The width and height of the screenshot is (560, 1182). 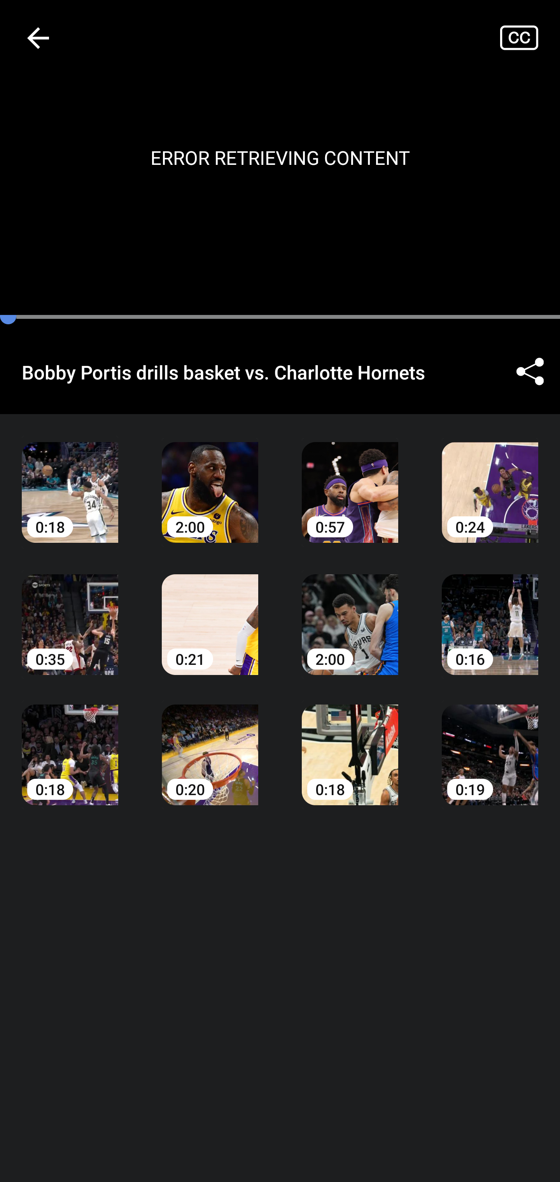 What do you see at coordinates (70, 481) in the screenshot?
I see `0:18` at bounding box center [70, 481].